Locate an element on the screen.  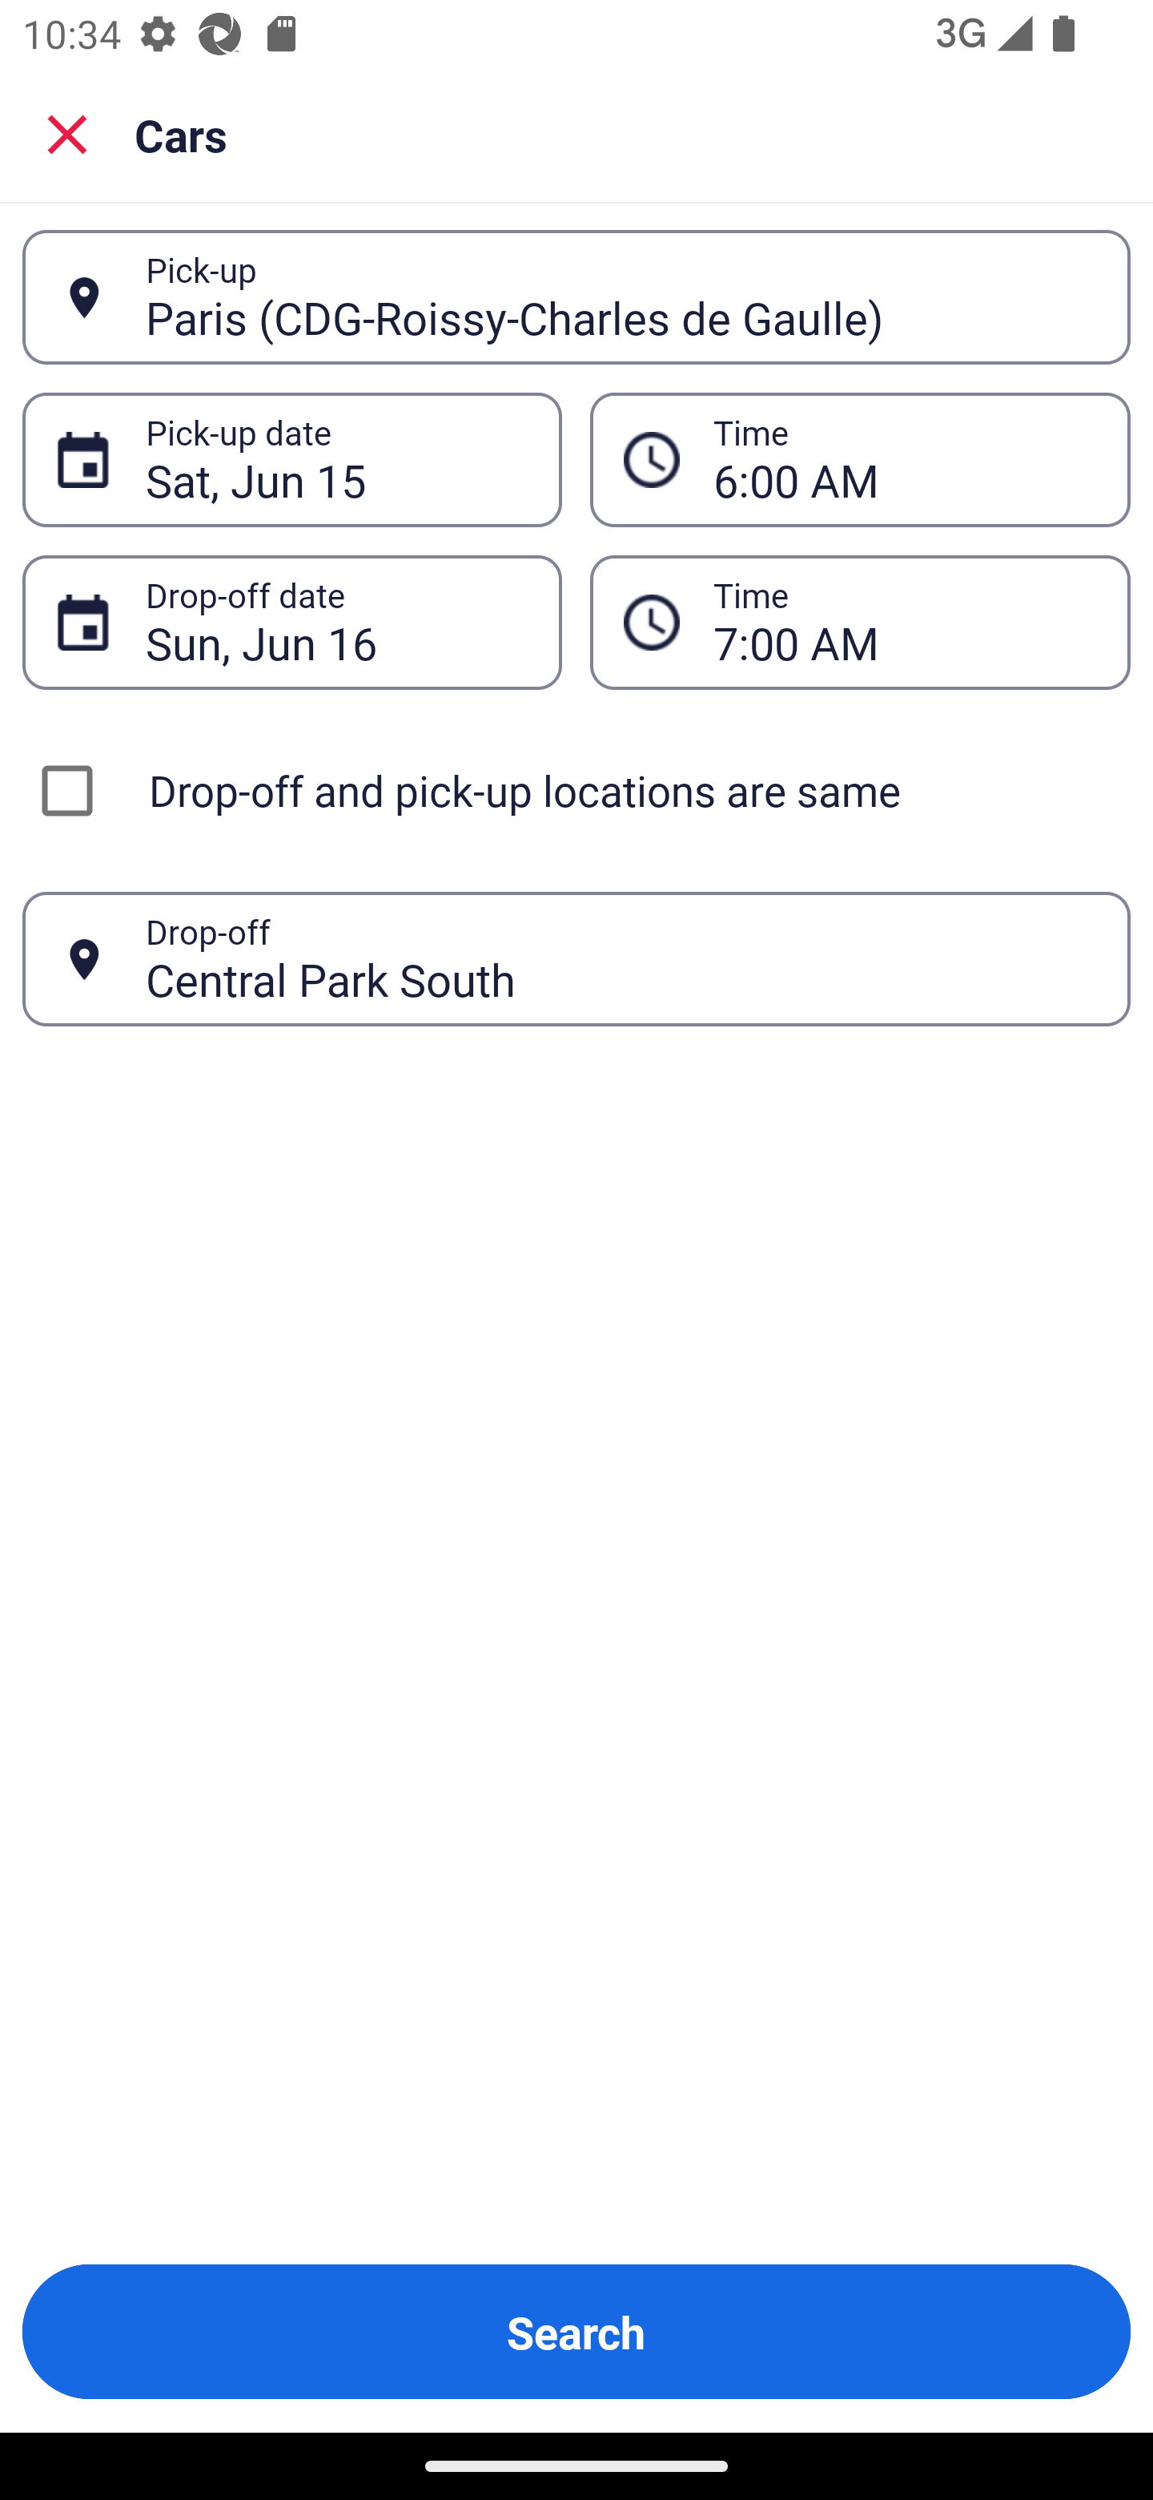
Sat, Jun 15 is located at coordinates (336, 460).